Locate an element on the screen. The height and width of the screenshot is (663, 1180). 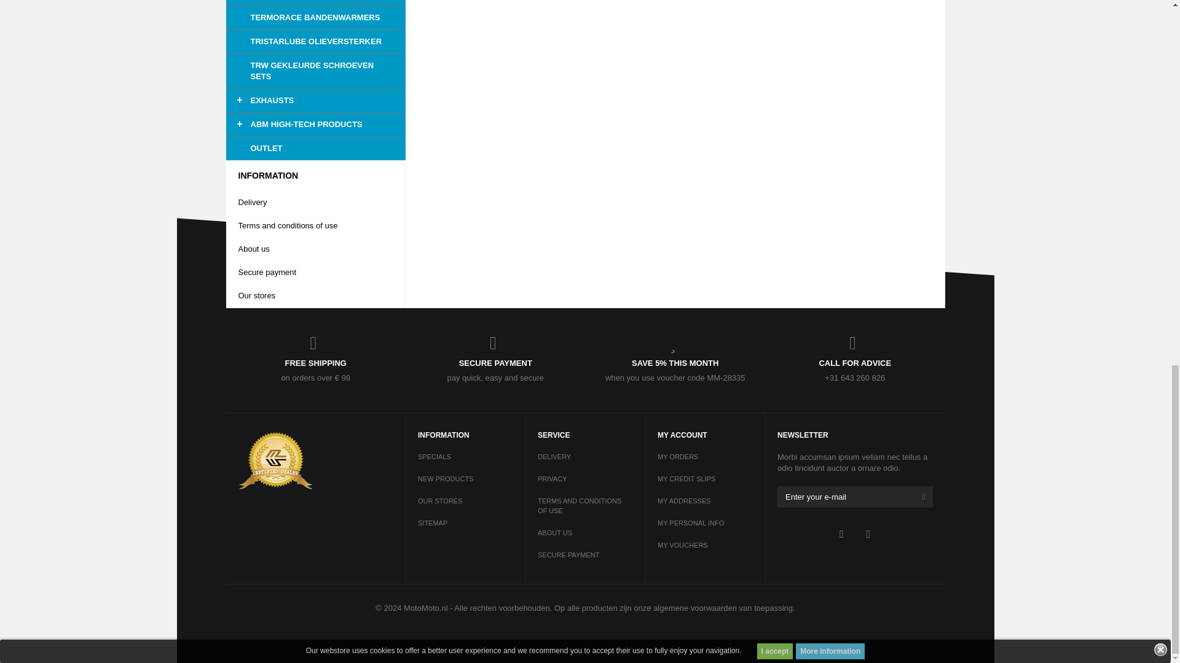
Enter your e-mail is located at coordinates (855, 497).